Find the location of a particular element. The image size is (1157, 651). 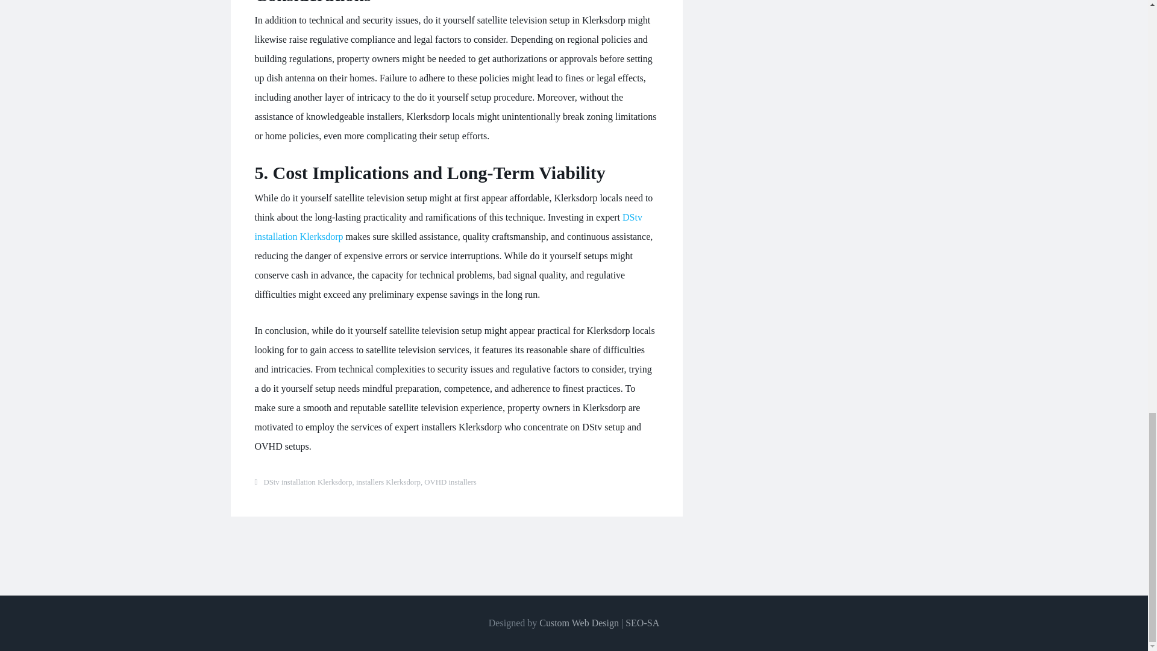

installers Klerksdorp is located at coordinates (388, 482).